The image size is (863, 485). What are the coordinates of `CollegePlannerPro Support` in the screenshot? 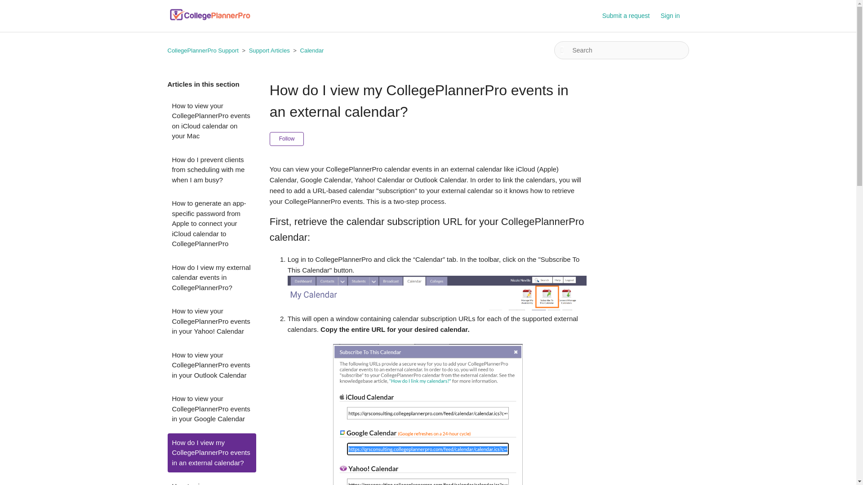 It's located at (203, 50).